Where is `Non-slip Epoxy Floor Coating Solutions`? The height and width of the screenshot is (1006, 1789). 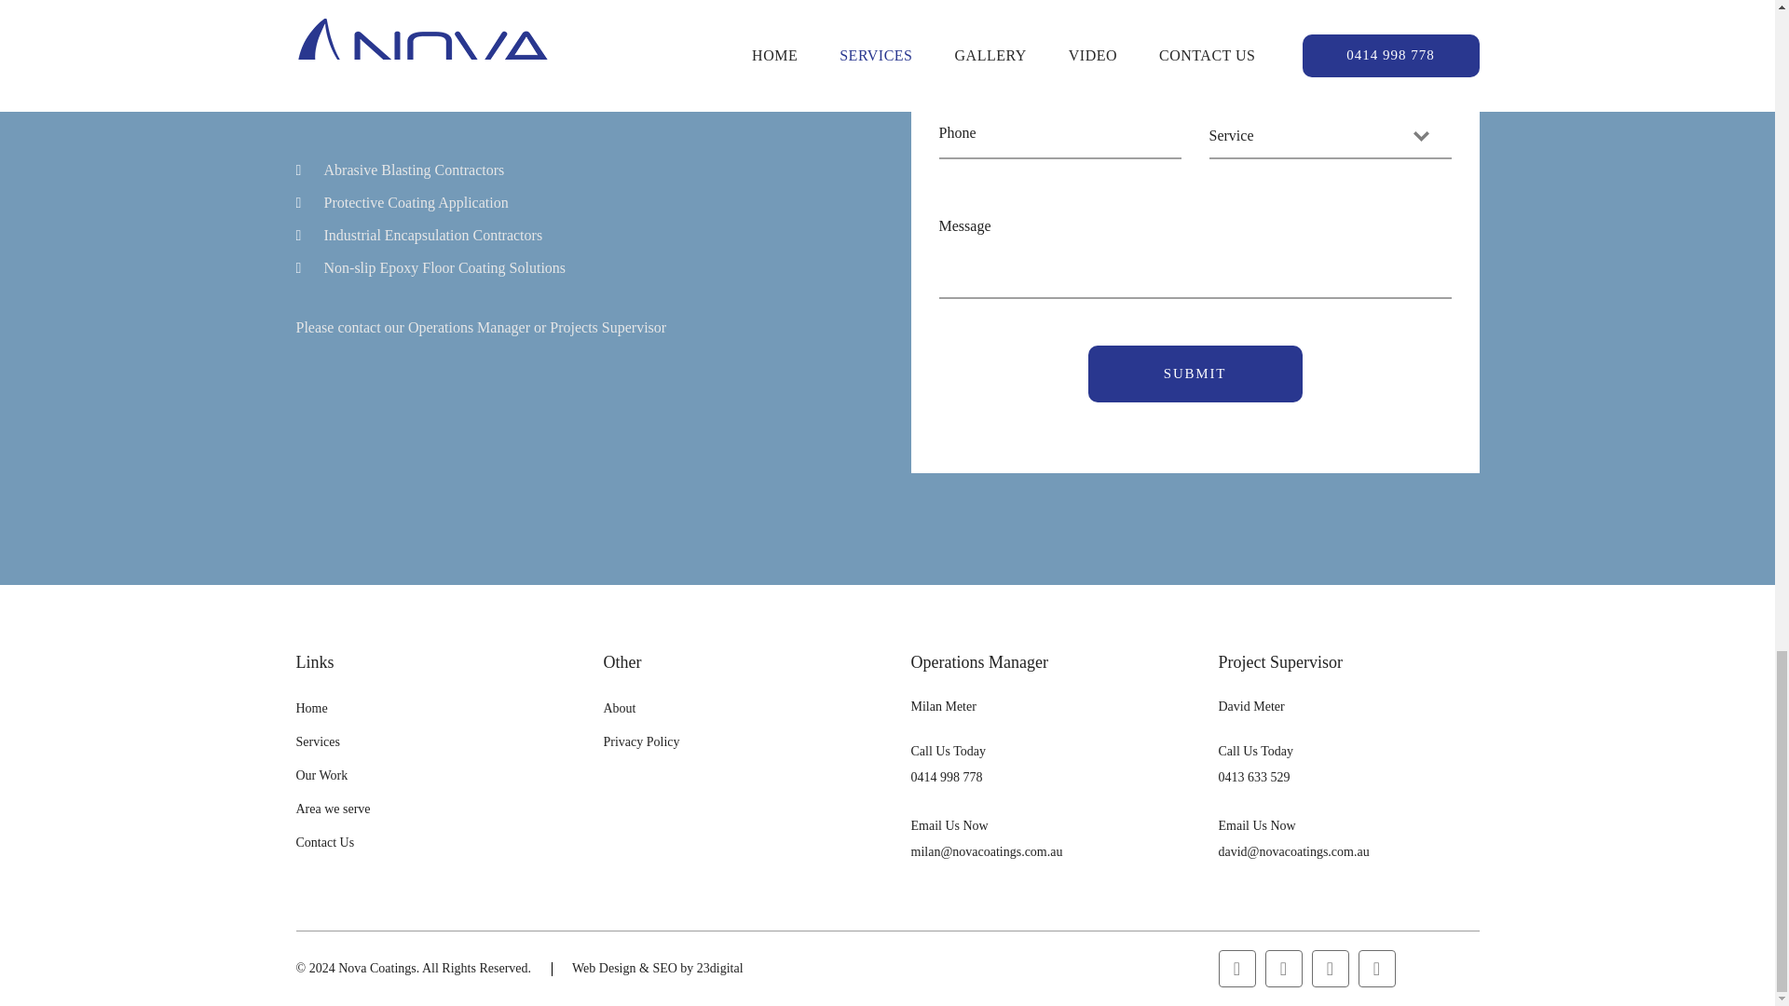
Non-slip Epoxy Floor Coating Solutions is located at coordinates (445, 266).